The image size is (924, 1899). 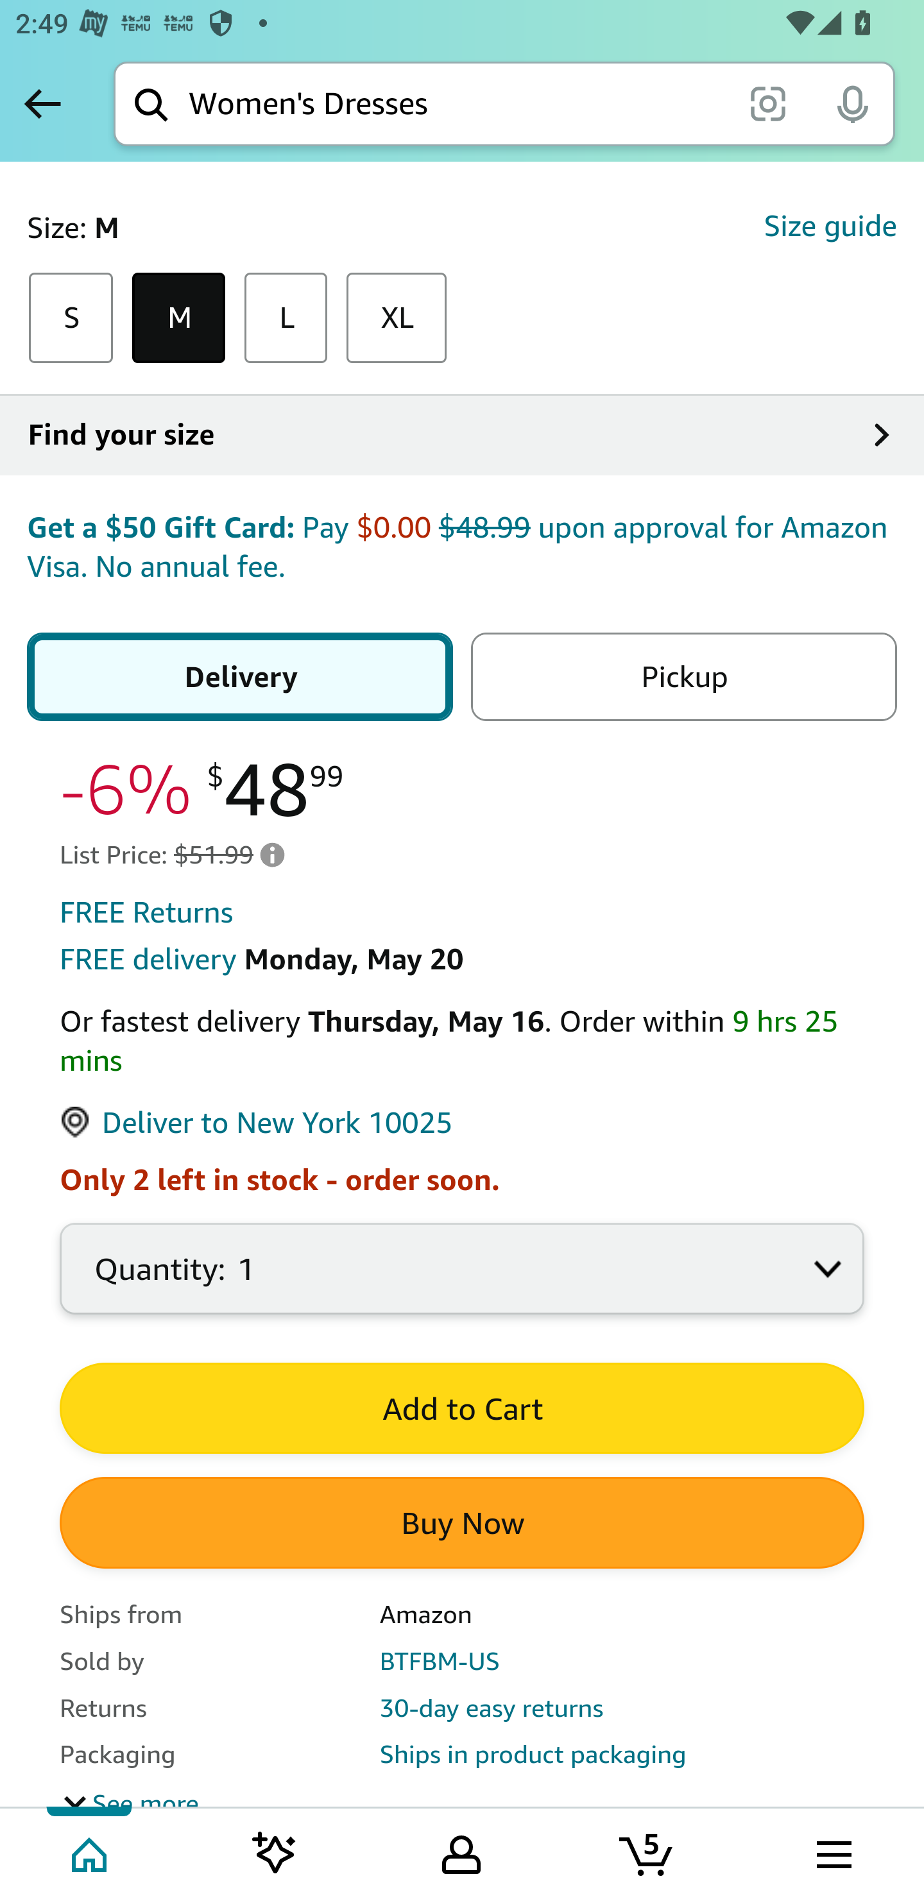 I want to click on Pickup, so click(x=680, y=677).